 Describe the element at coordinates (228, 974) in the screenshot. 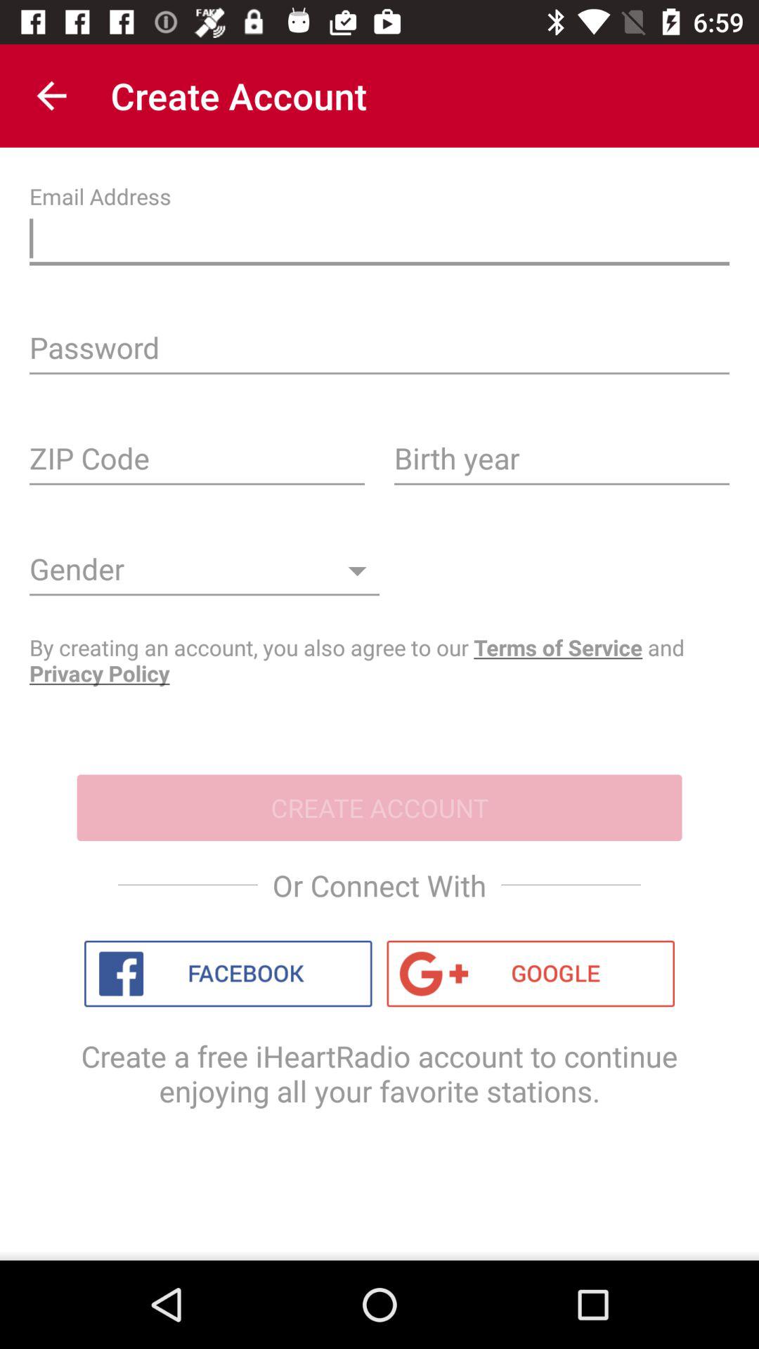

I see `turn off item above the create a free icon` at that location.